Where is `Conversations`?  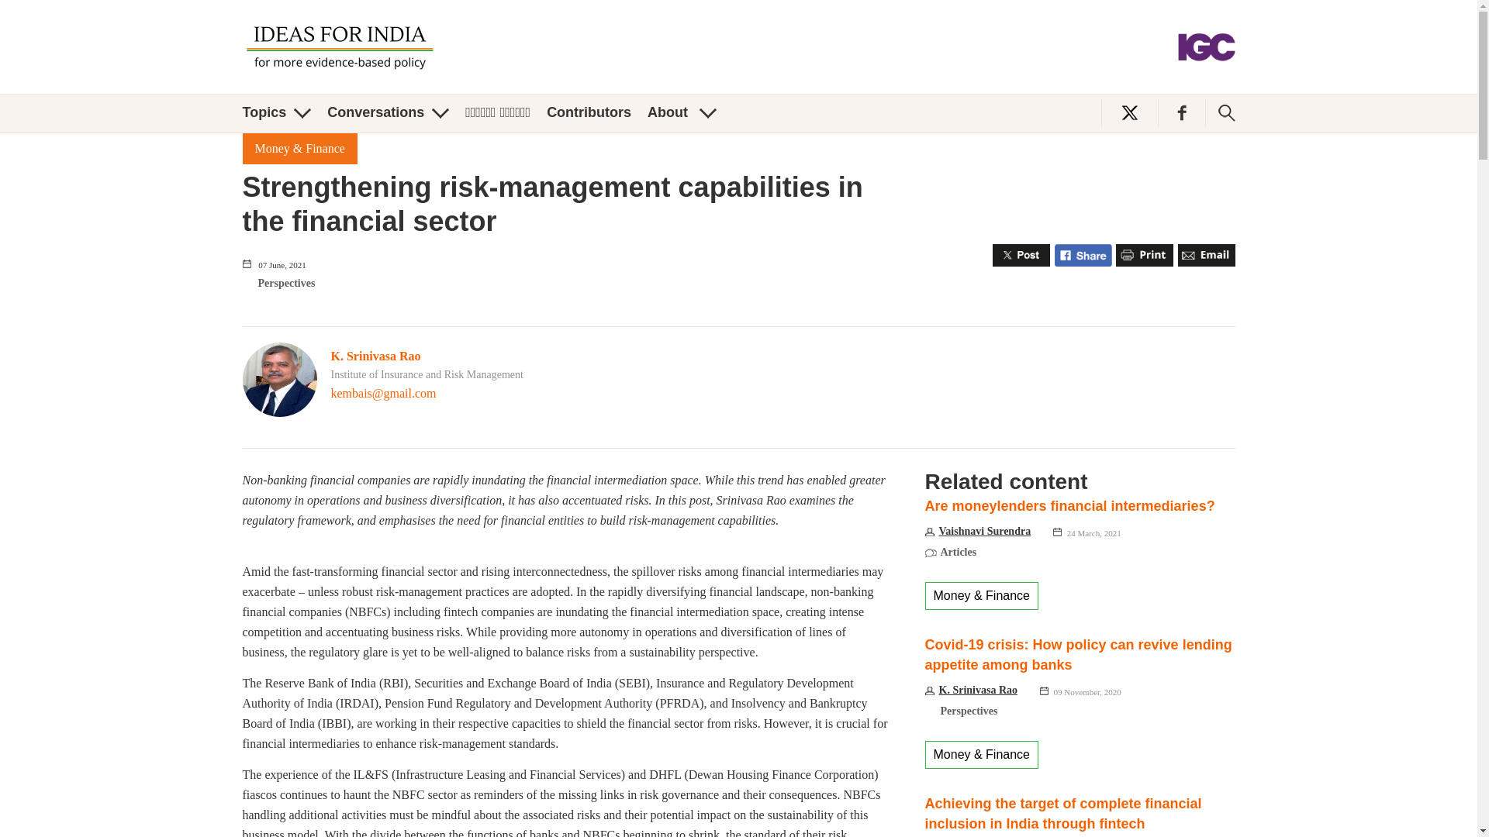
Conversations is located at coordinates (388, 112).